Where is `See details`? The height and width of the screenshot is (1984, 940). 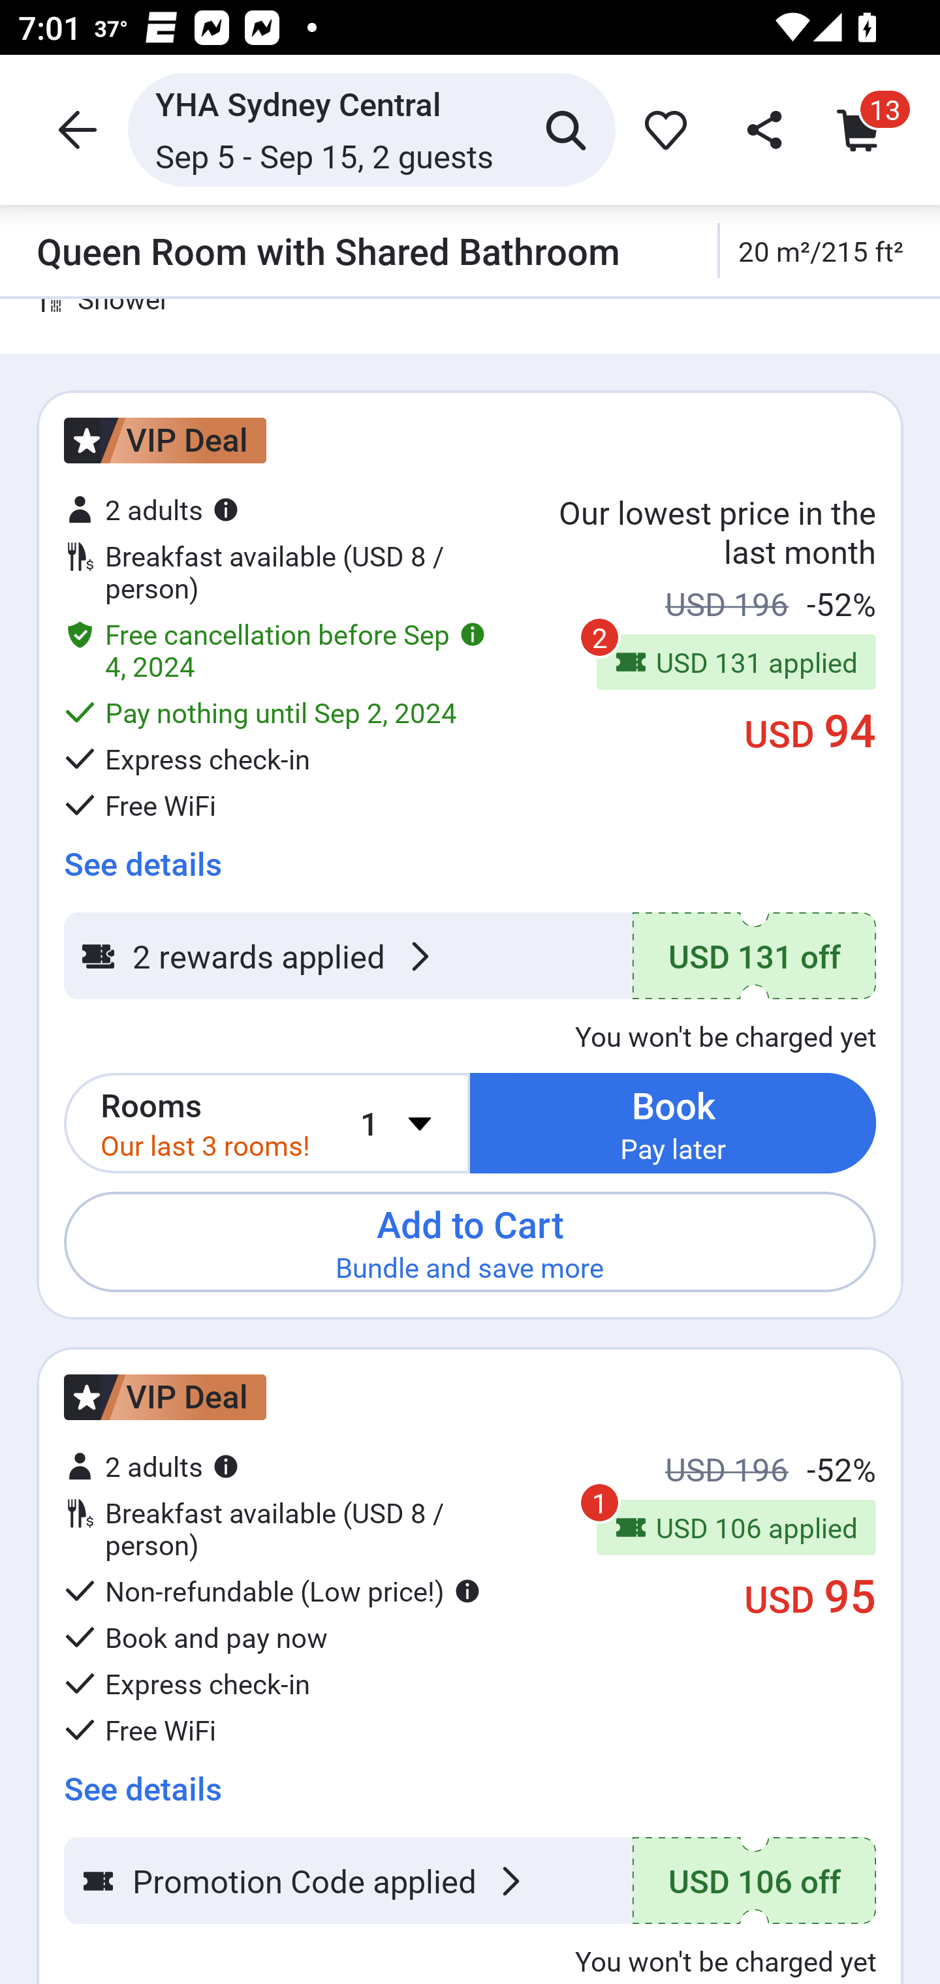
See details is located at coordinates (142, 855).